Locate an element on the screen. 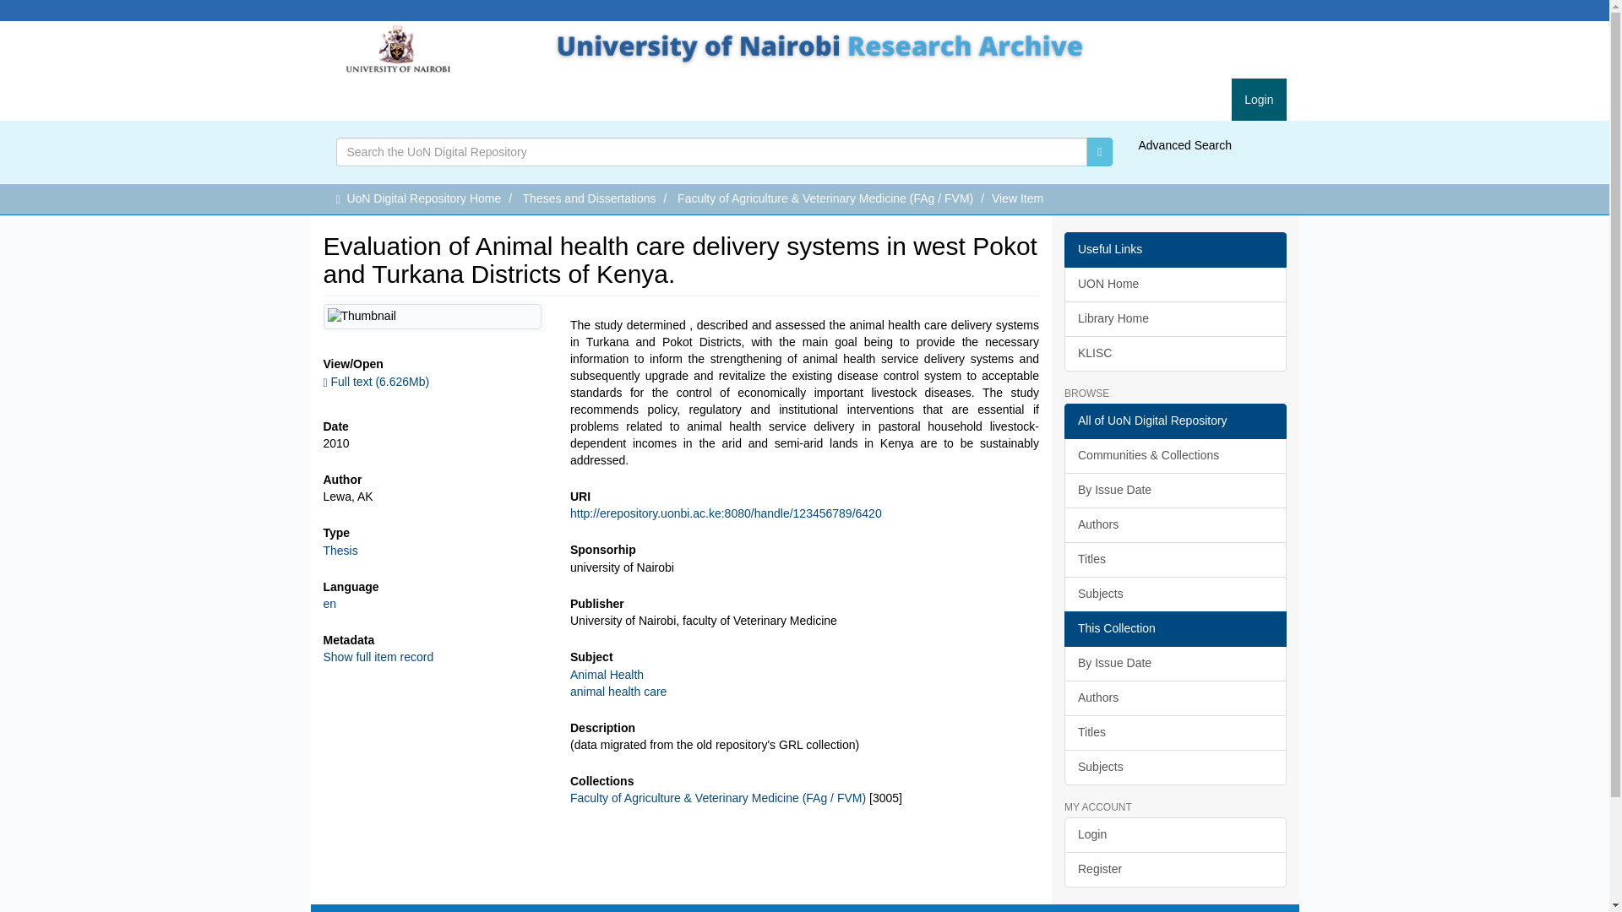  Go is located at coordinates (1100, 152).